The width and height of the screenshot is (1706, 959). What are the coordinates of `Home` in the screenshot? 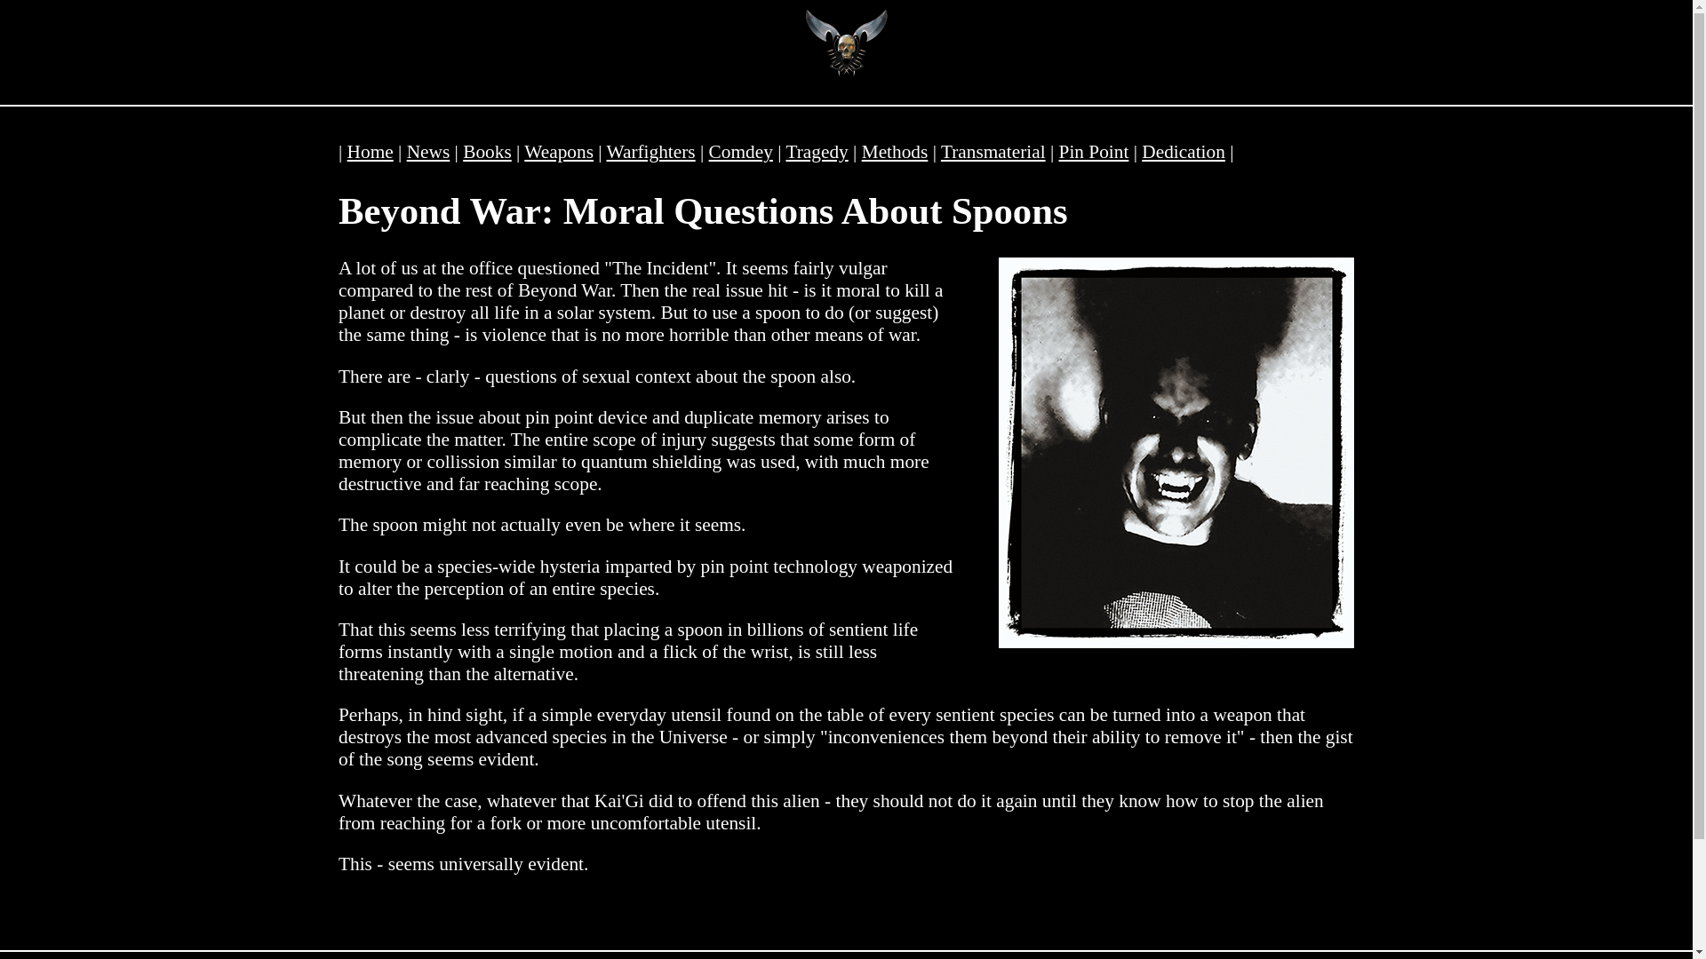 It's located at (371, 151).